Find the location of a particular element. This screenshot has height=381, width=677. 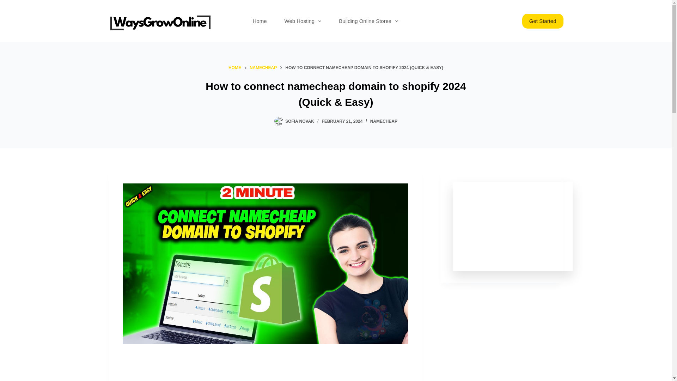

NAMECHEAP is located at coordinates (384, 121).